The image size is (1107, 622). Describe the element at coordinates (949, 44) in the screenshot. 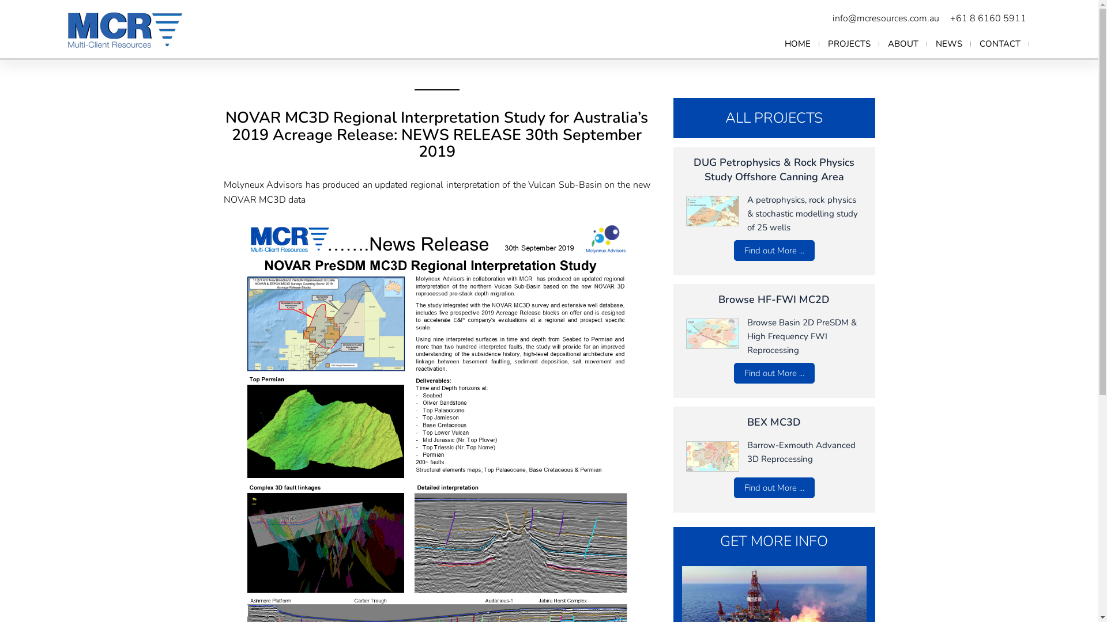

I see `NEWS` at that location.